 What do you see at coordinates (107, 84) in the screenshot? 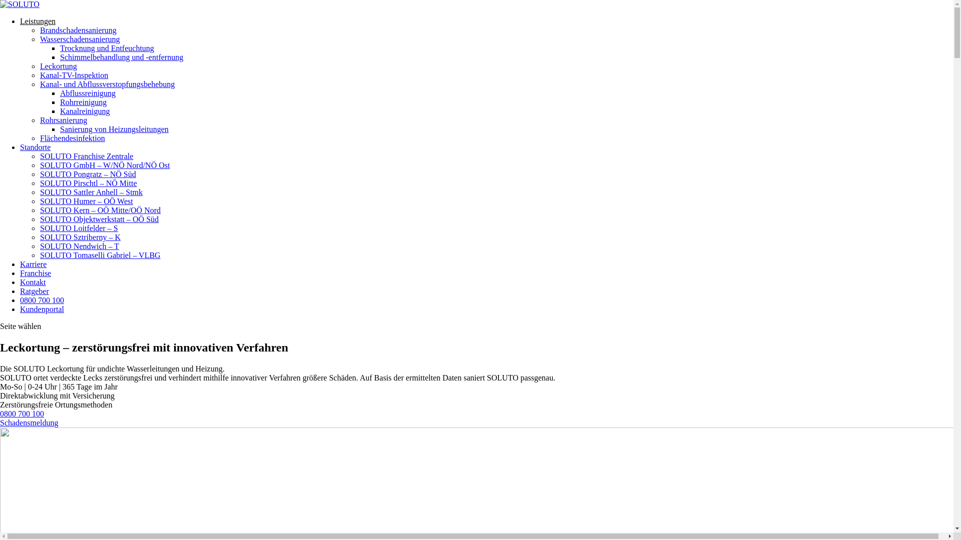
I see `Kanal- und Abflussverstopfungsbehebung` at bounding box center [107, 84].